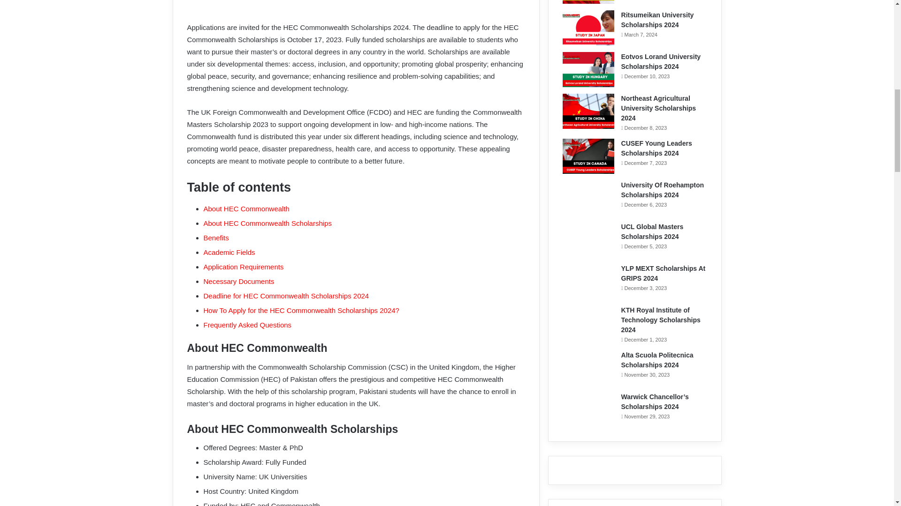  I want to click on Academic Fields, so click(229, 252).